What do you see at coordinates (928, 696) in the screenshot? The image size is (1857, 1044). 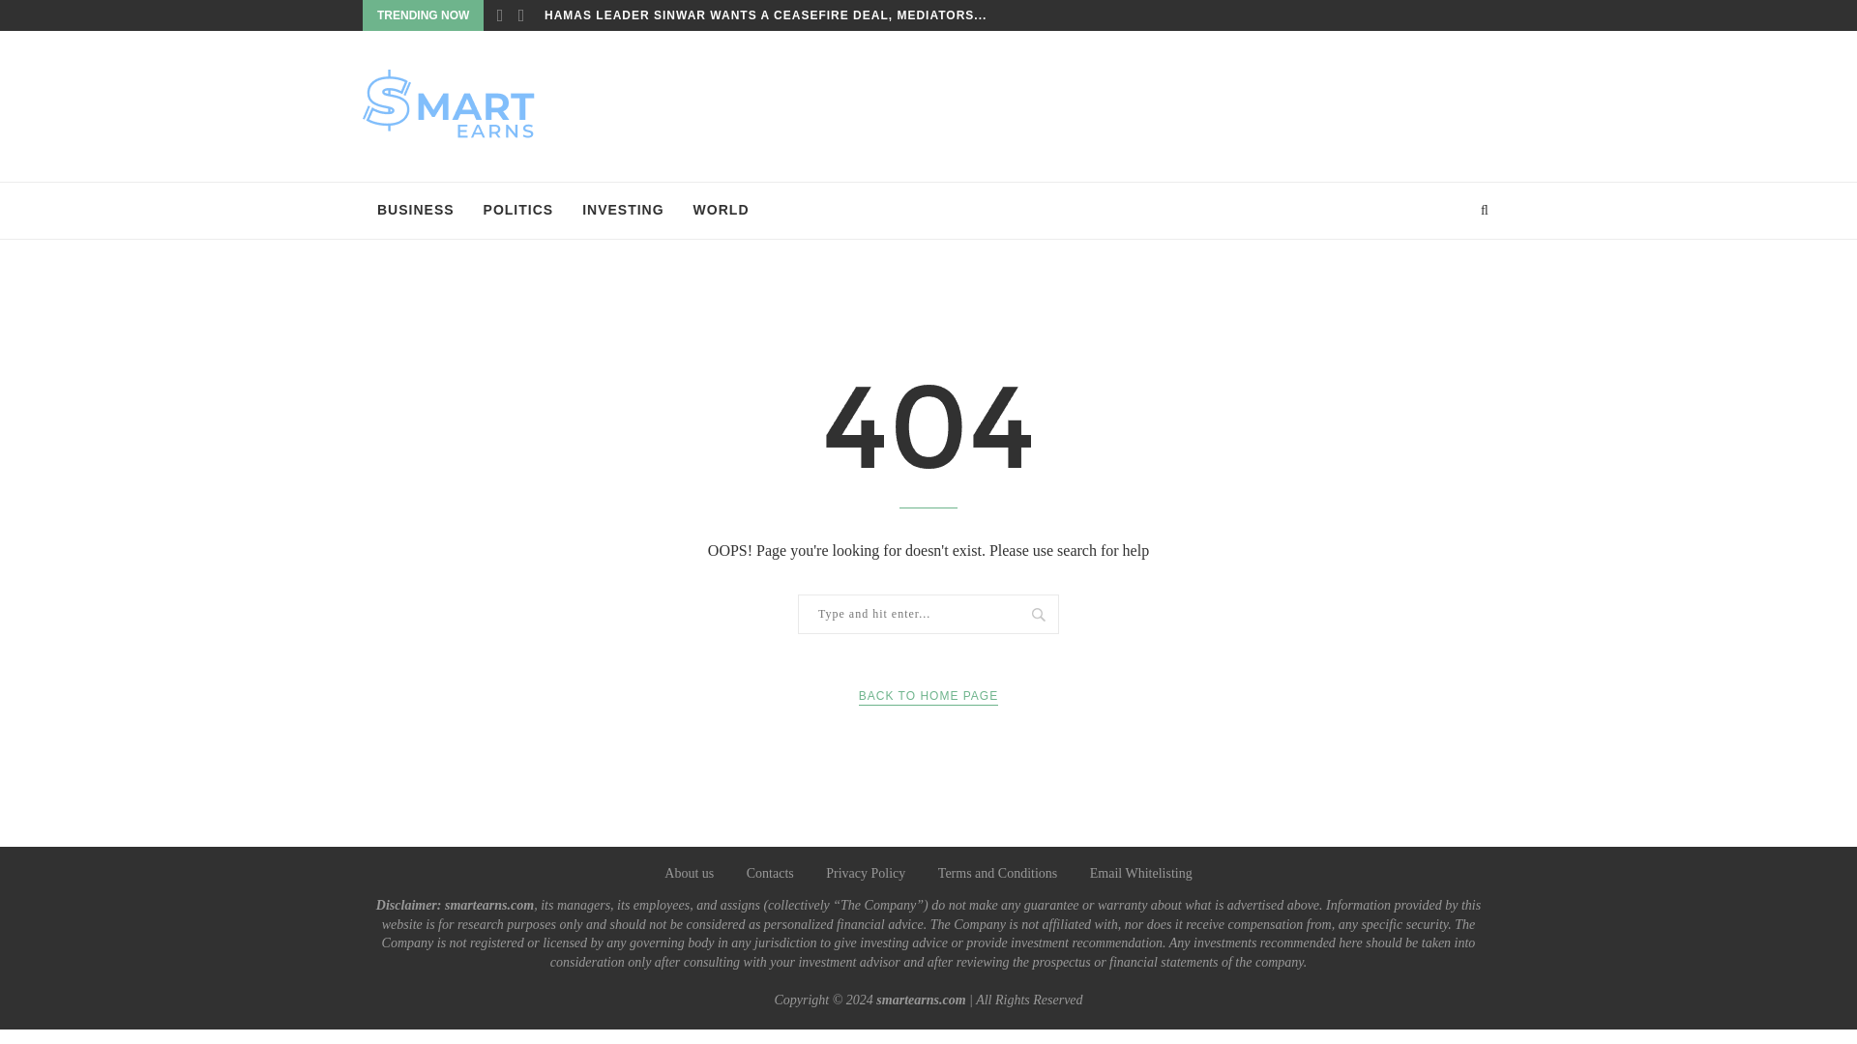 I see `BACK TO HOME PAGE` at bounding box center [928, 696].